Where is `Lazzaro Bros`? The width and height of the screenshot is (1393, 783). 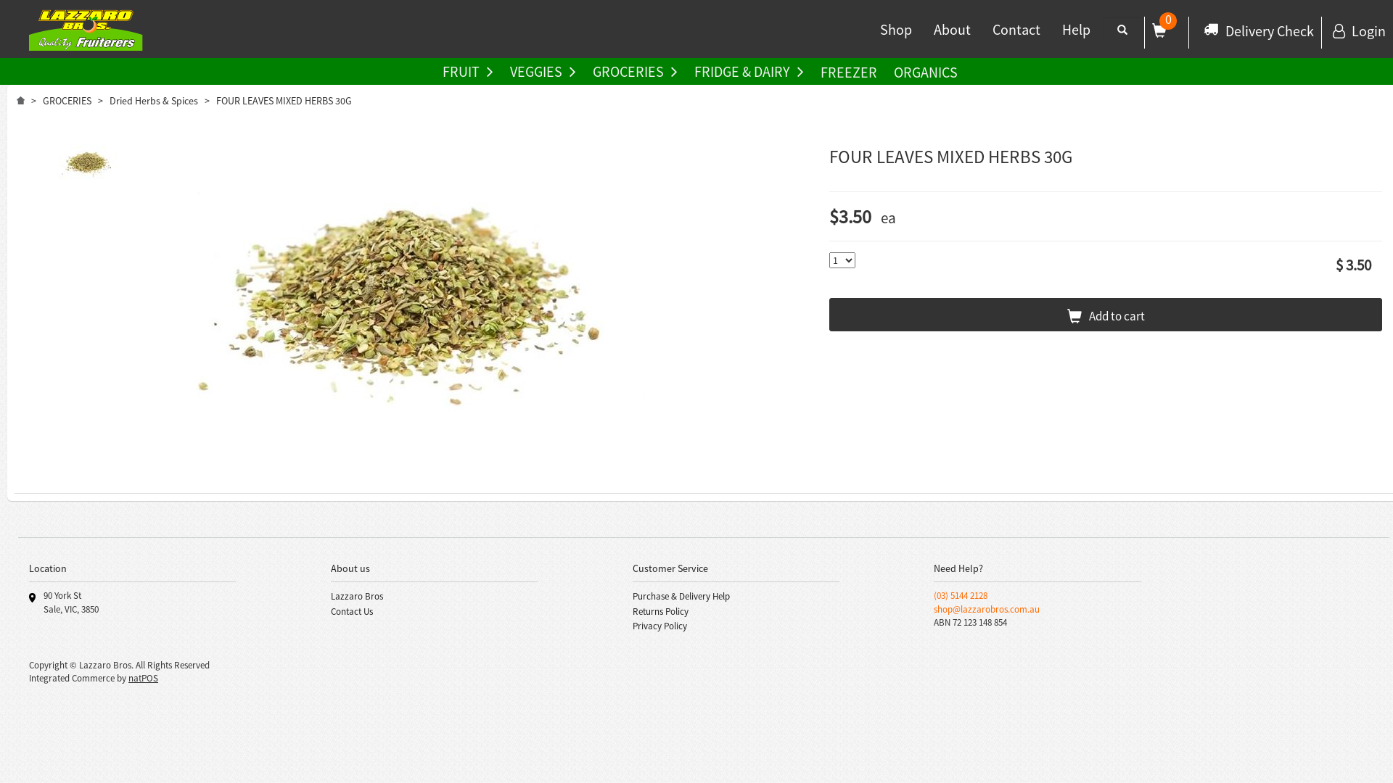
Lazzaro Bros is located at coordinates (357, 596).